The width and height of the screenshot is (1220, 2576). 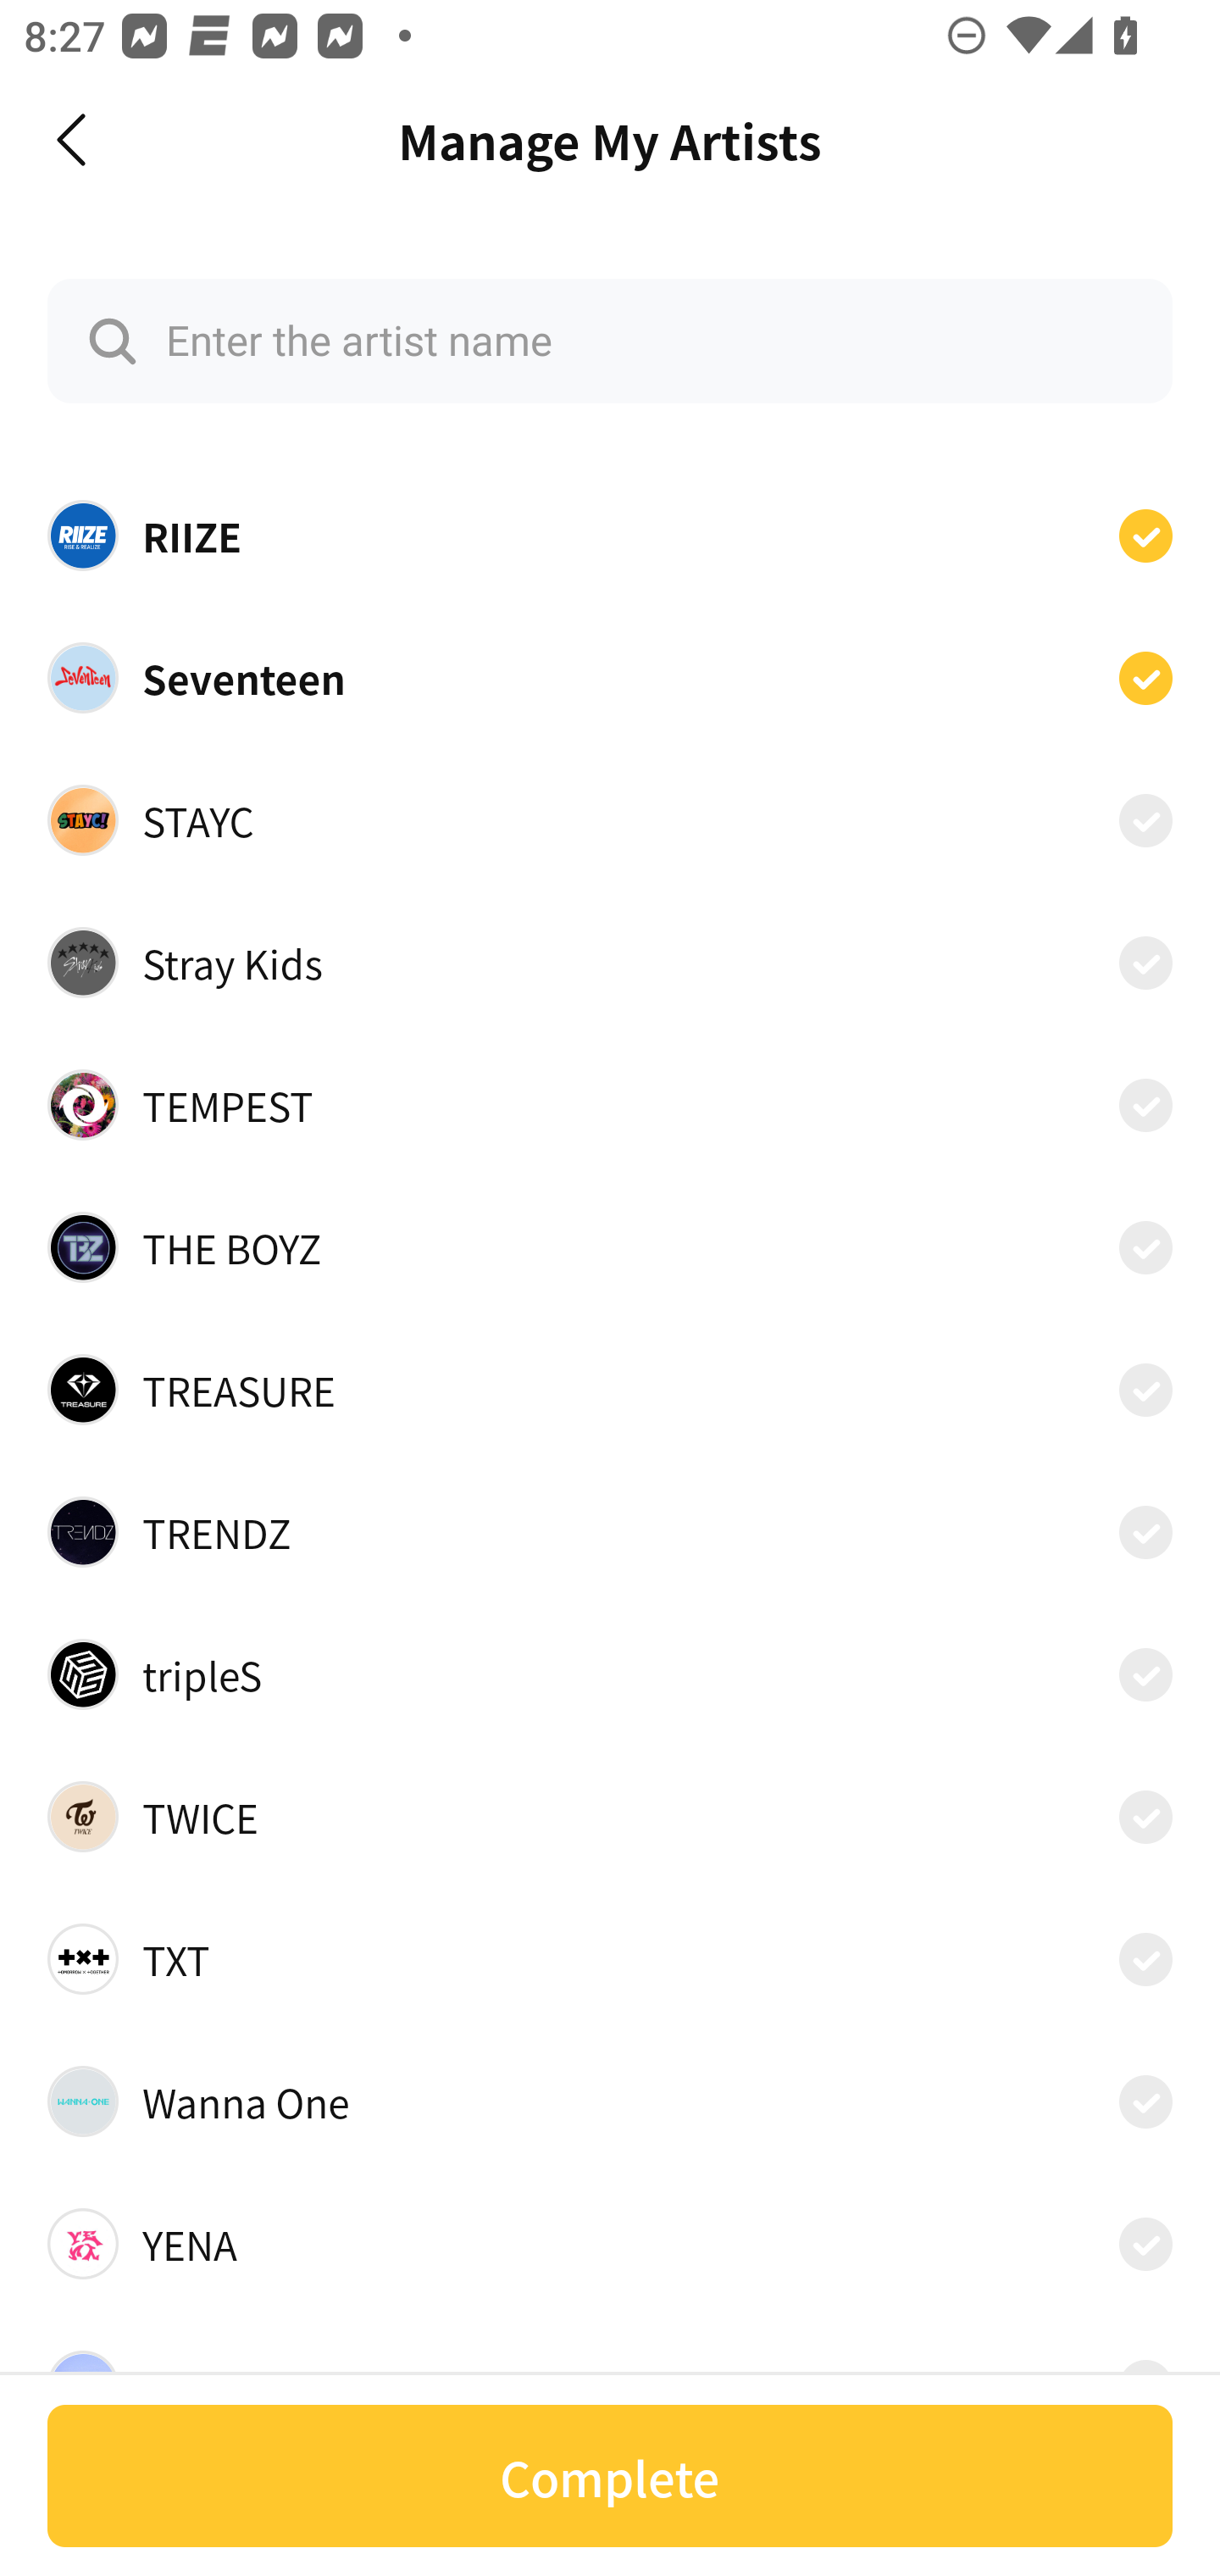 What do you see at coordinates (610, 1390) in the screenshot?
I see `TREASURE` at bounding box center [610, 1390].